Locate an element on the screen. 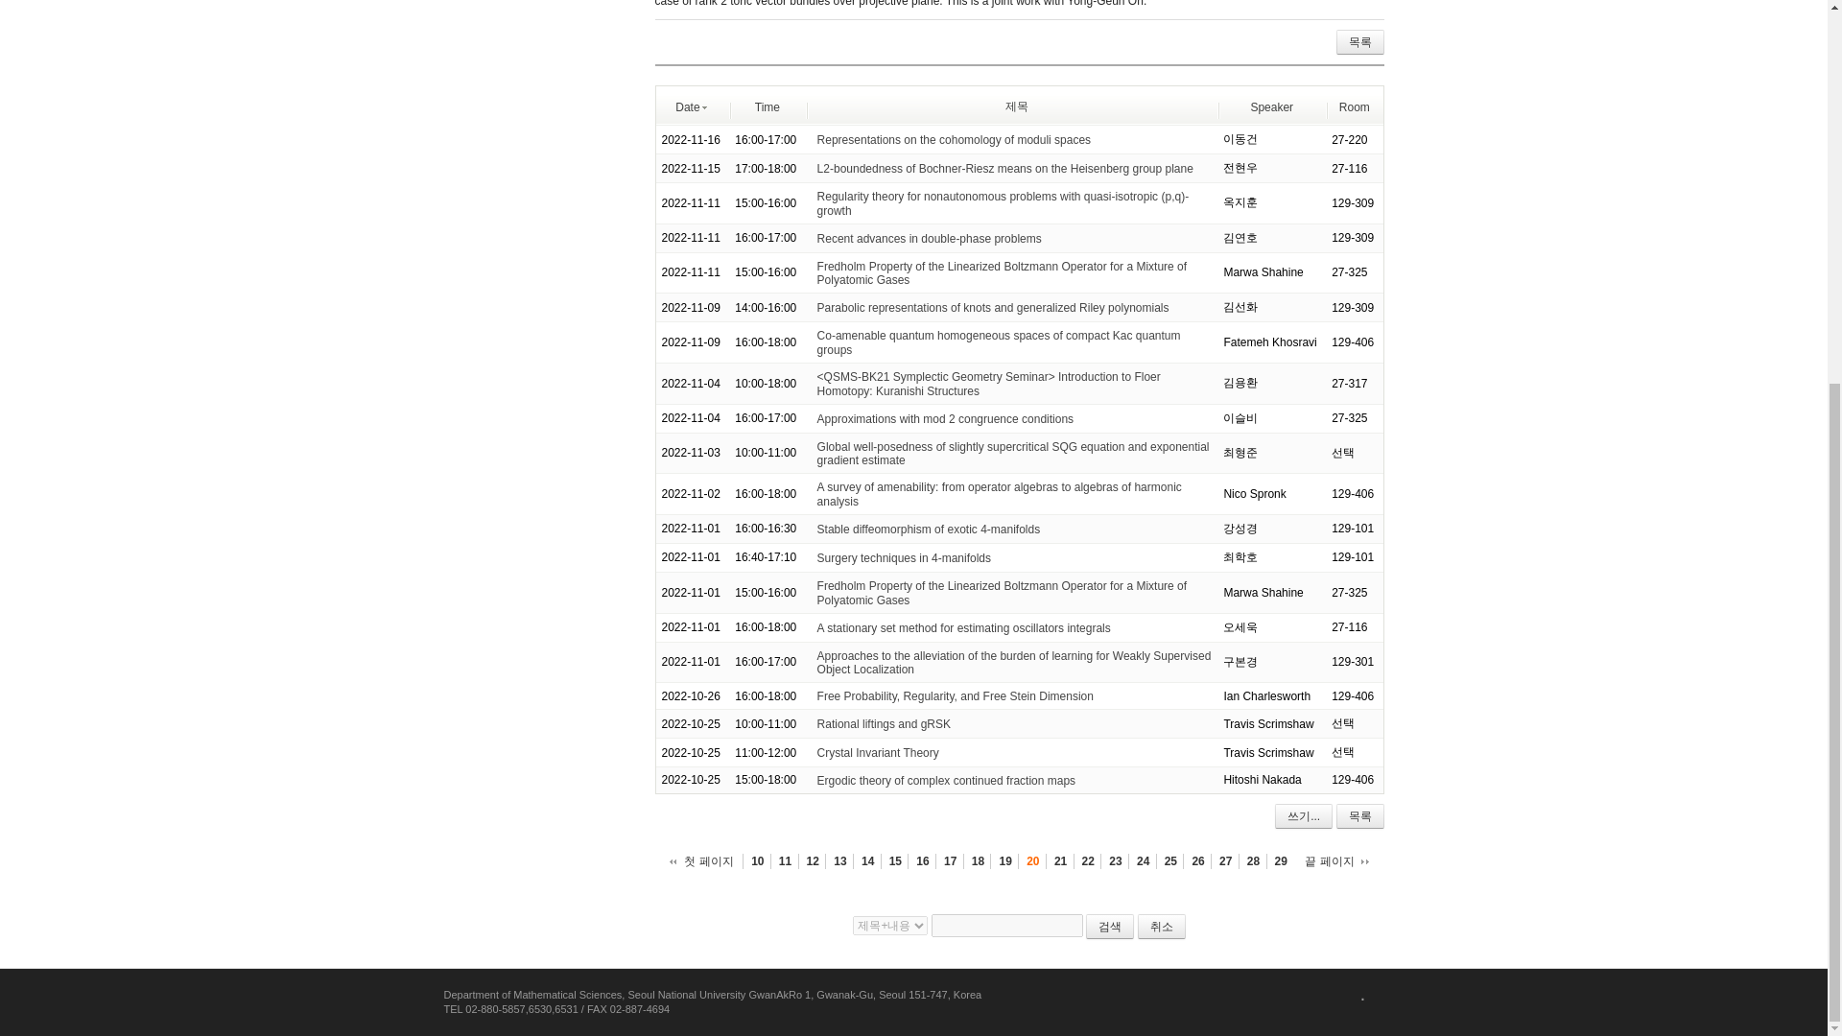 The height and width of the screenshot is (1036, 1842). Recent advances in double-phase problems is located at coordinates (930, 238).